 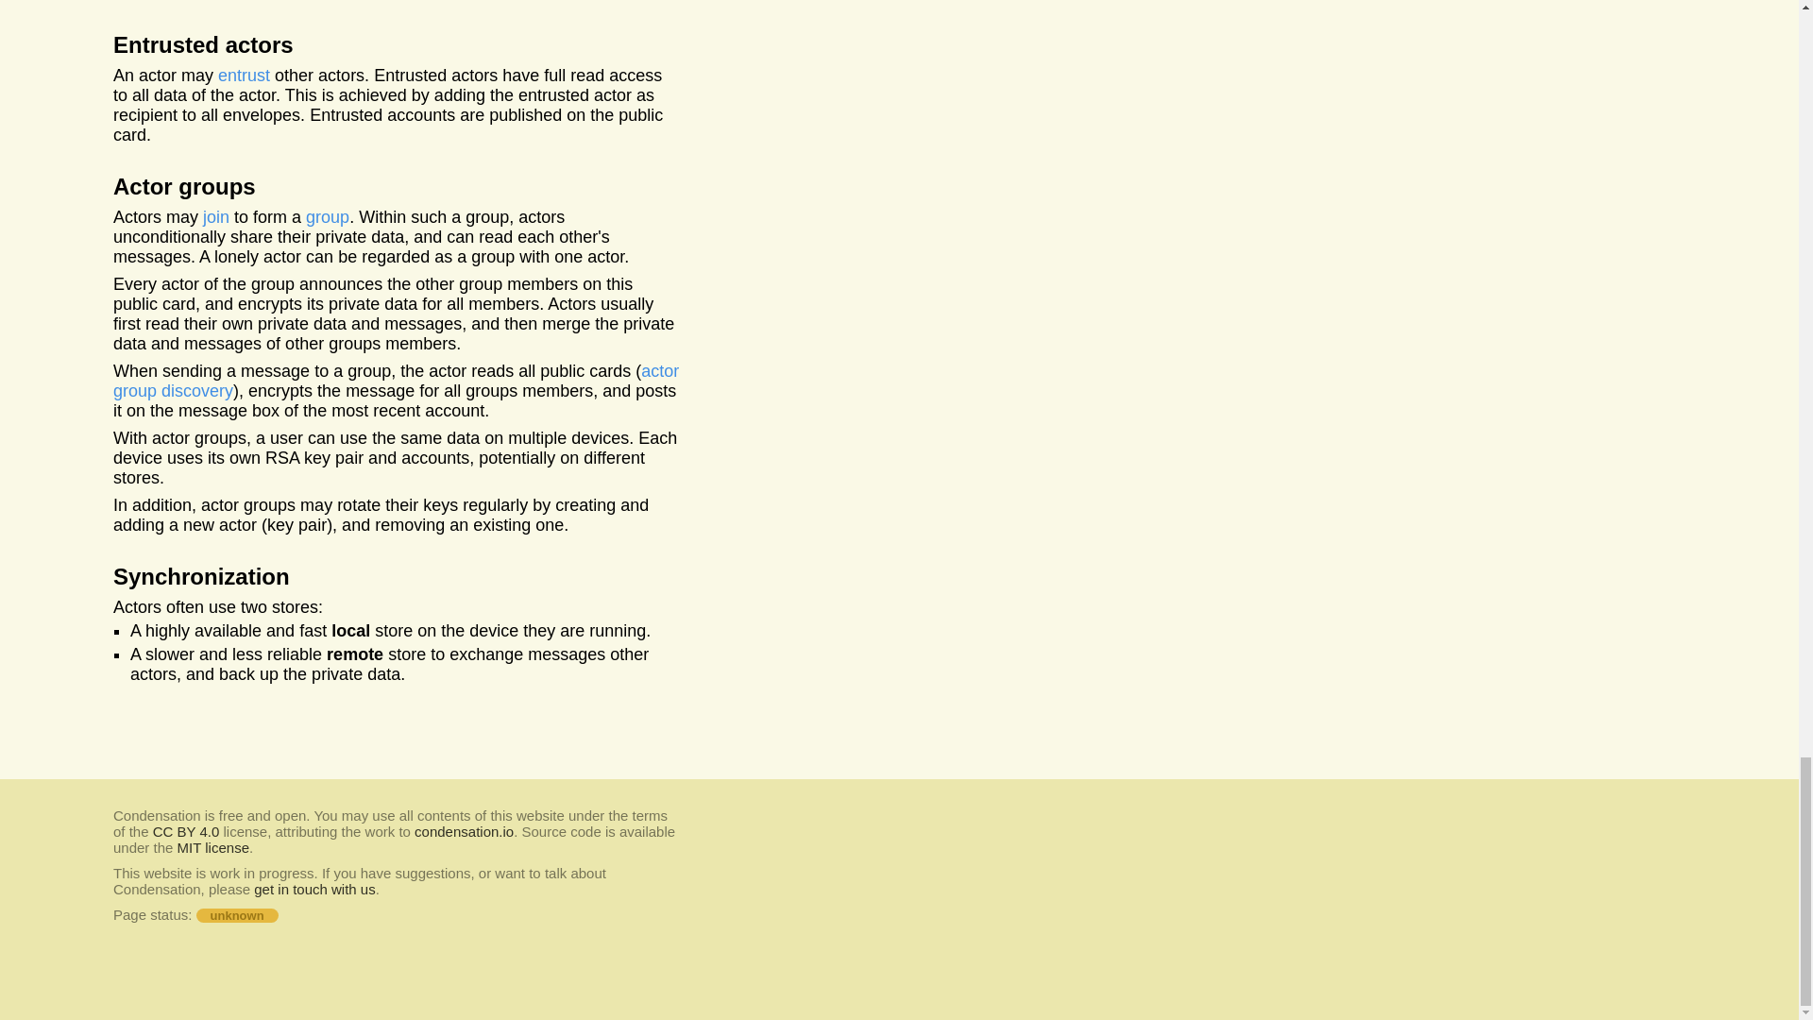 I want to click on group, so click(x=213, y=847).